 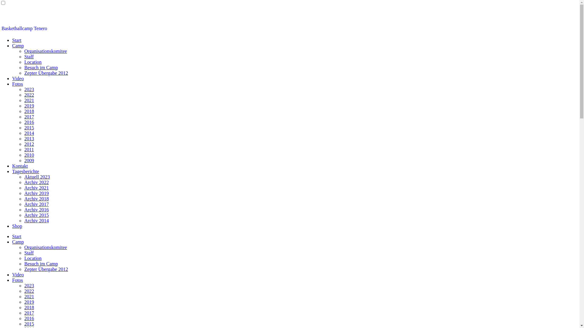 I want to click on Archiv 2015, so click(x=36, y=215).